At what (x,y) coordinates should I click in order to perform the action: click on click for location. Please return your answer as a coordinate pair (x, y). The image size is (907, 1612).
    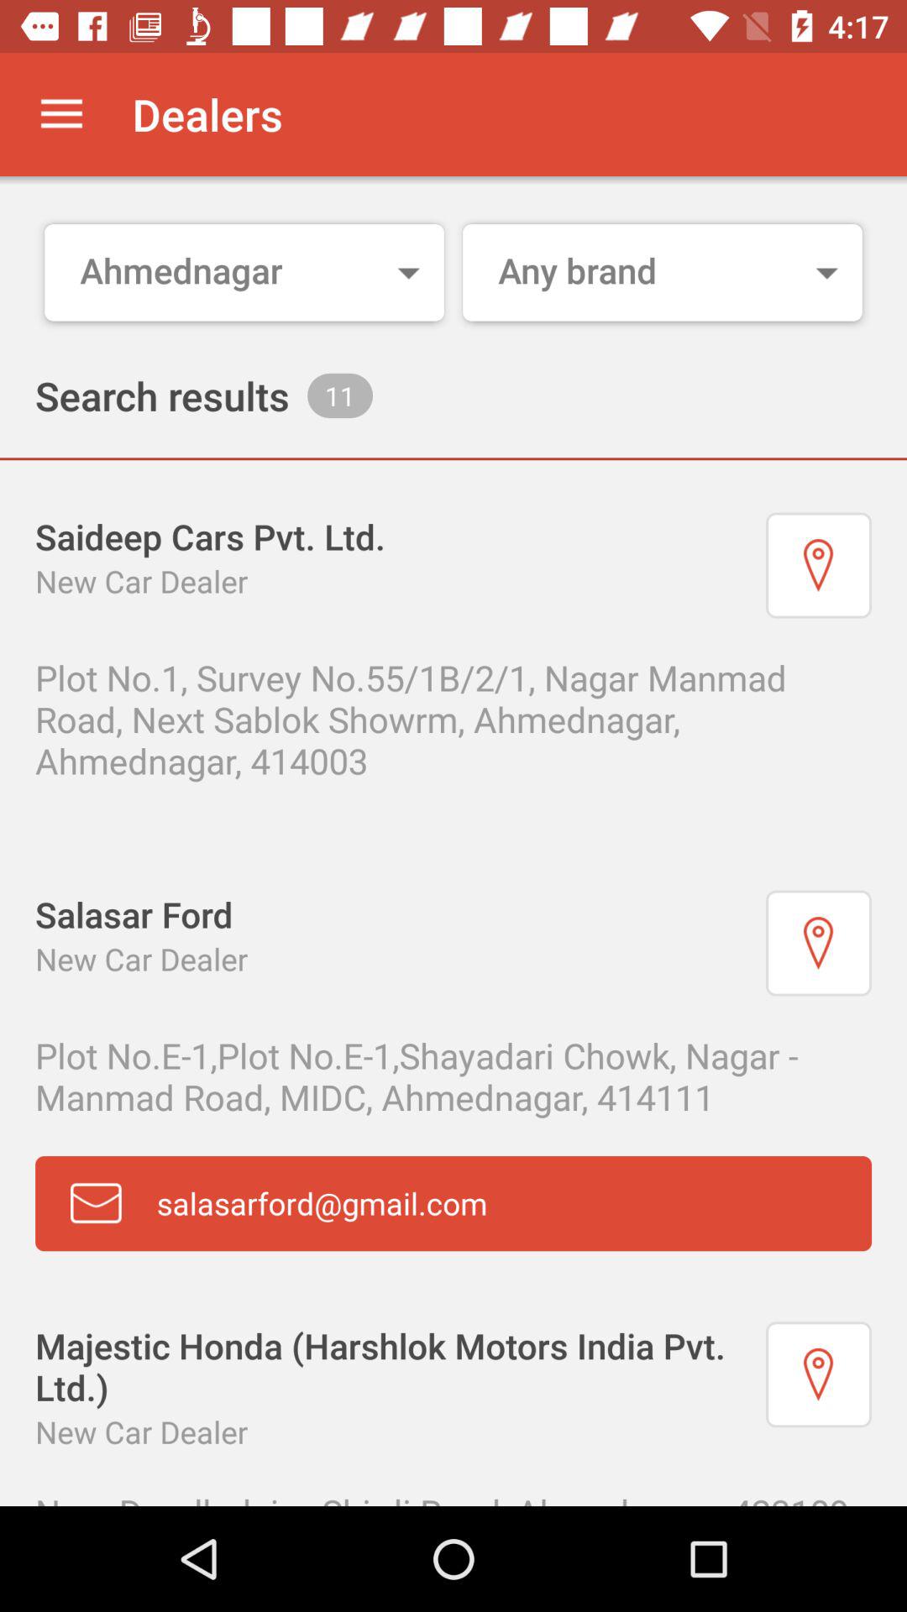
    Looking at the image, I should click on (819, 1374).